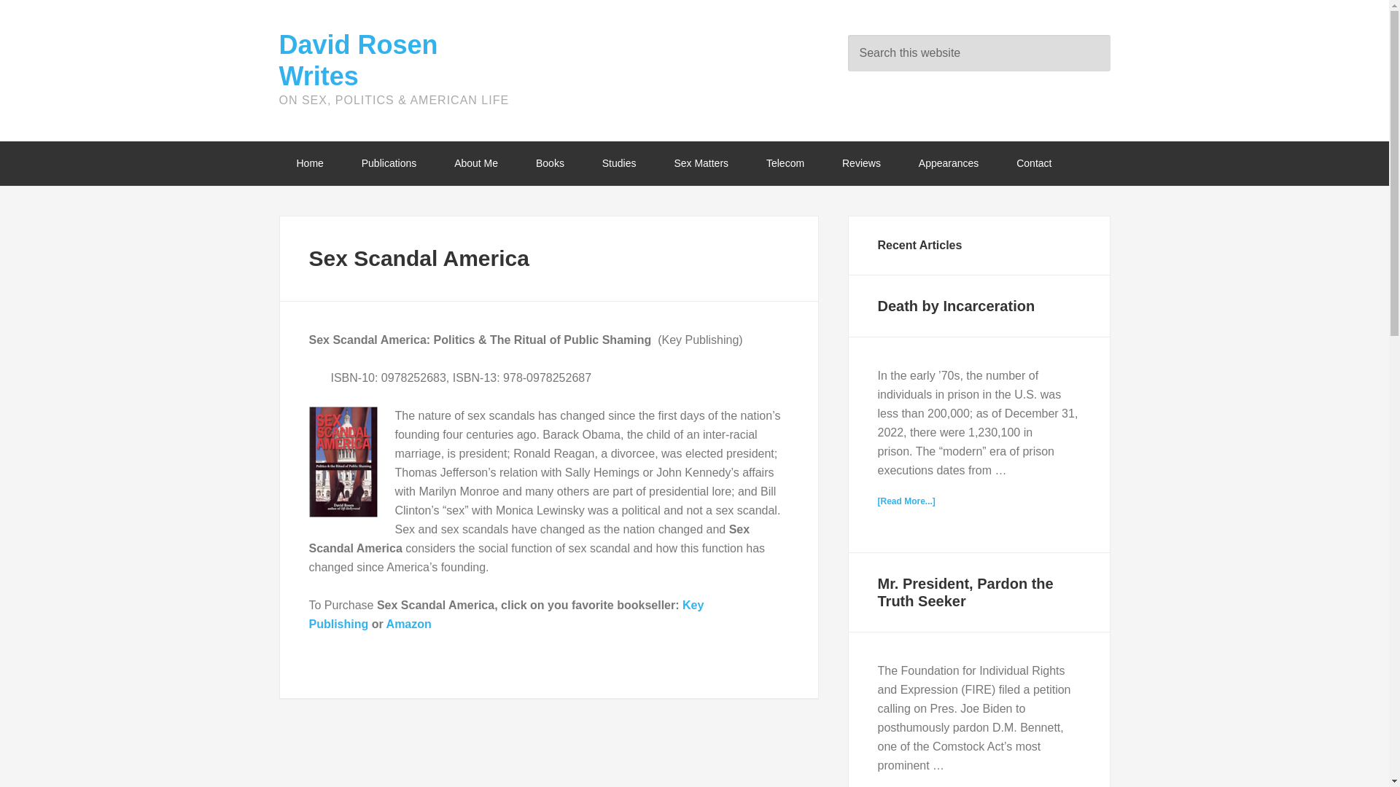 The height and width of the screenshot is (787, 1400). I want to click on Death by Incarceration, so click(957, 306).